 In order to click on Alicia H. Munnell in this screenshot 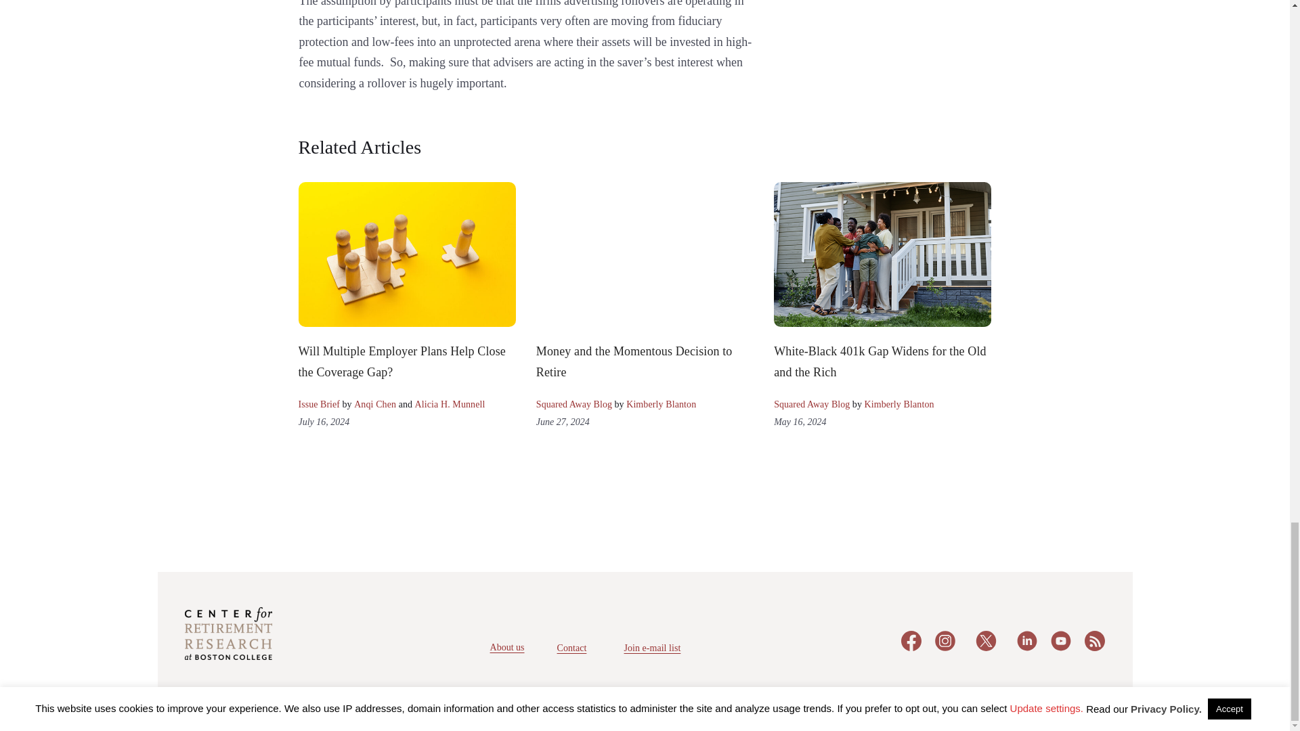, I will do `click(450, 403)`.